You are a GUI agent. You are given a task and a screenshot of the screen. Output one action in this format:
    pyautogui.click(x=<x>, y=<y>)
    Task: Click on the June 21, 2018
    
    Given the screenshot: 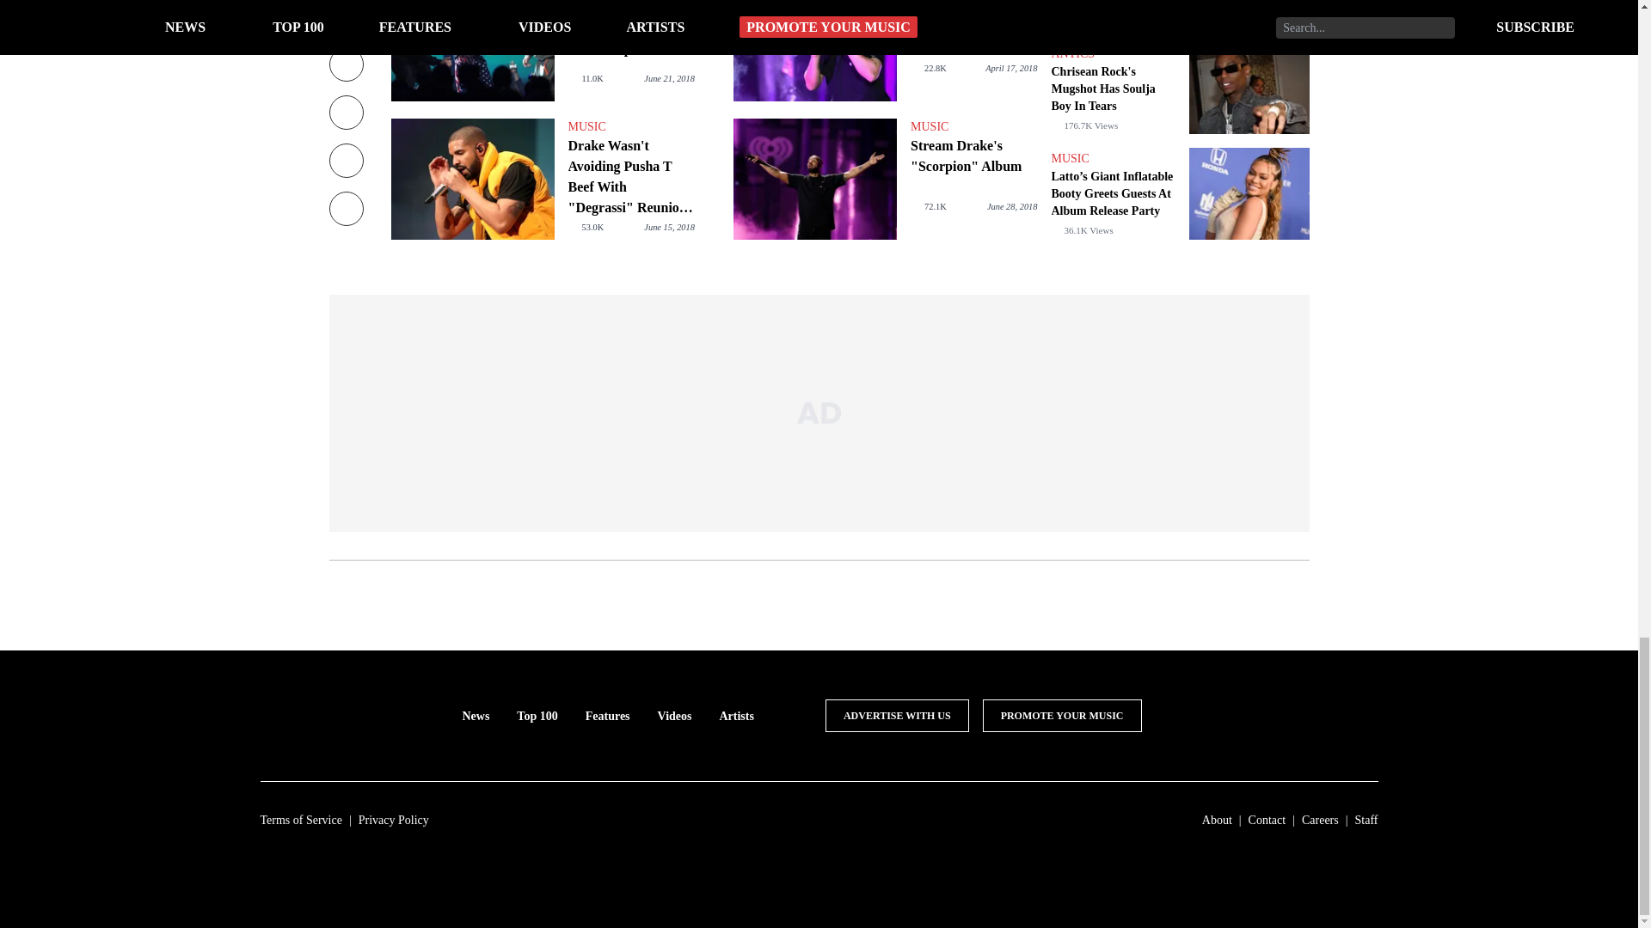 What is the action you would take?
    pyautogui.click(x=669, y=79)
    